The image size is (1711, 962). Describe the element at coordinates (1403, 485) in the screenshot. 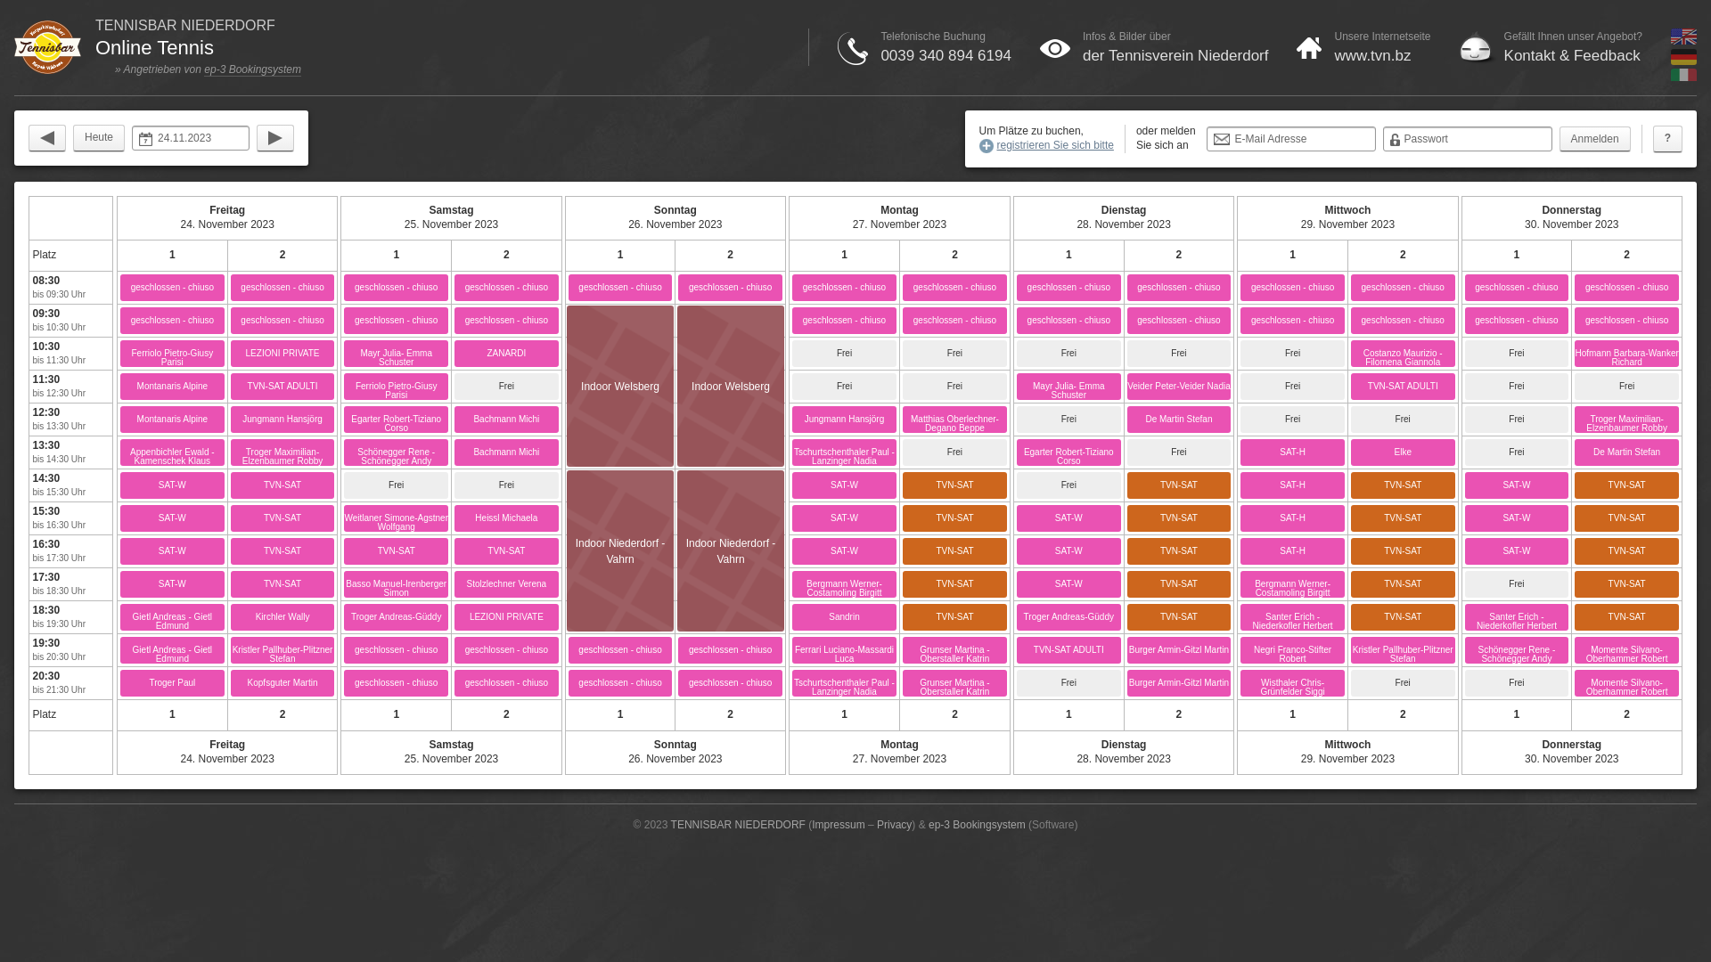

I see `TVN-SAT` at that location.